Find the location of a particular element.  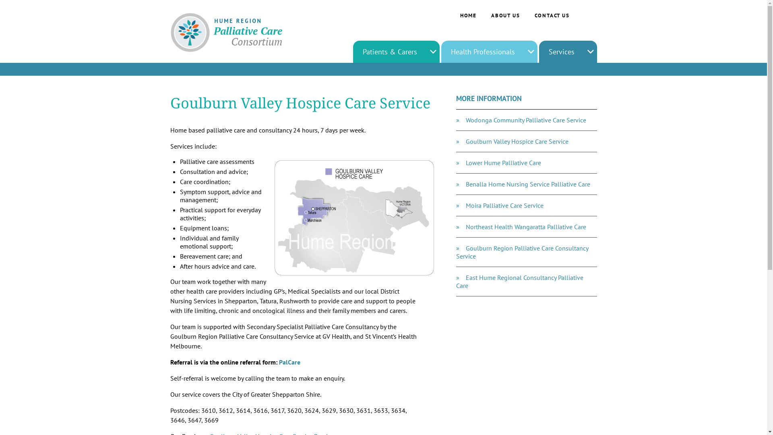

Services is located at coordinates (561, 52).